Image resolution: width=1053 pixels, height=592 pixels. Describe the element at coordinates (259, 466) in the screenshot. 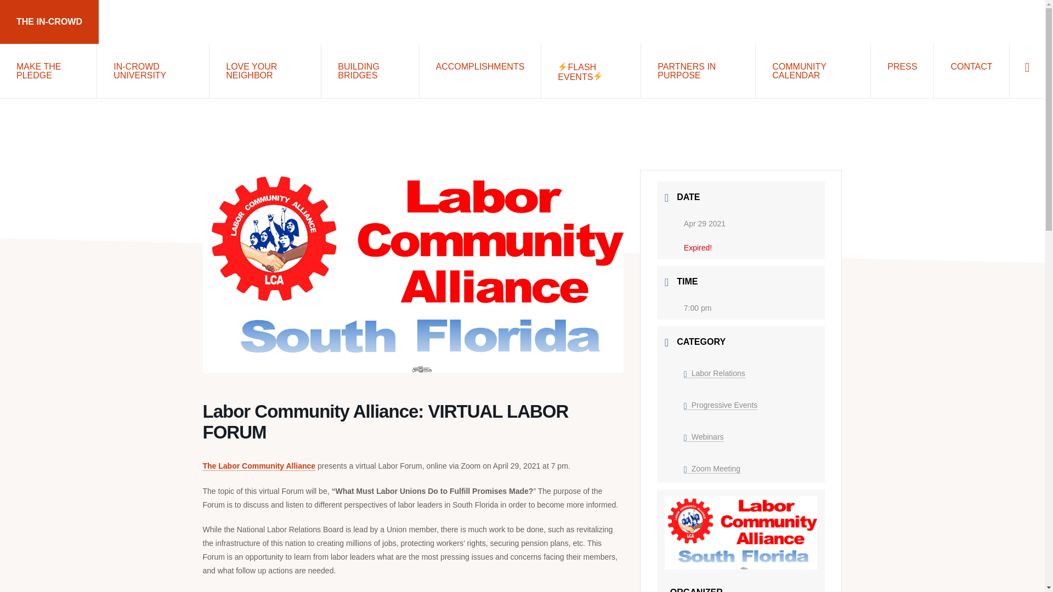

I see `The Labor Community Alliance` at that location.